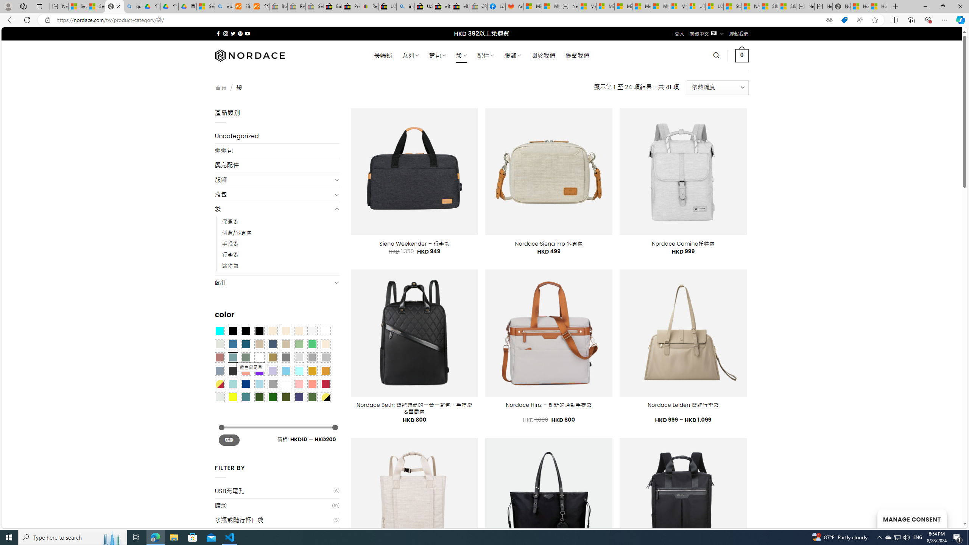 Image resolution: width=969 pixels, height=545 pixels. I want to click on Refresh, so click(27, 20).